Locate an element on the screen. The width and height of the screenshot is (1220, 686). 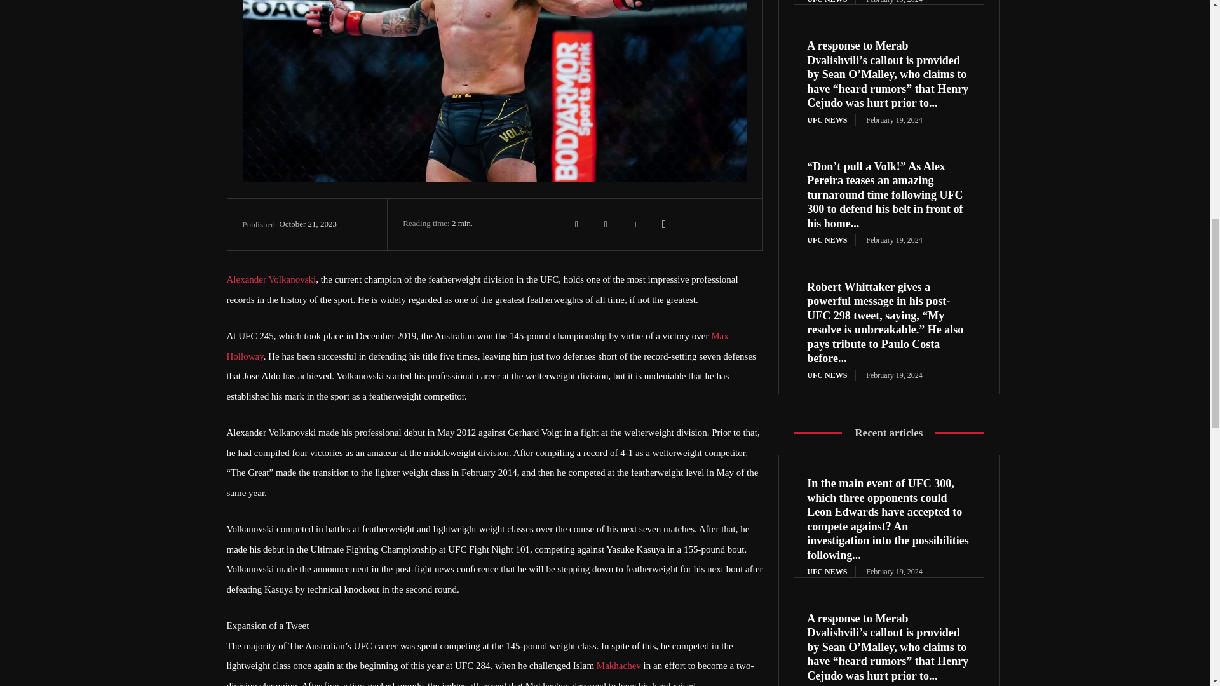
Pinterest is located at coordinates (635, 224).